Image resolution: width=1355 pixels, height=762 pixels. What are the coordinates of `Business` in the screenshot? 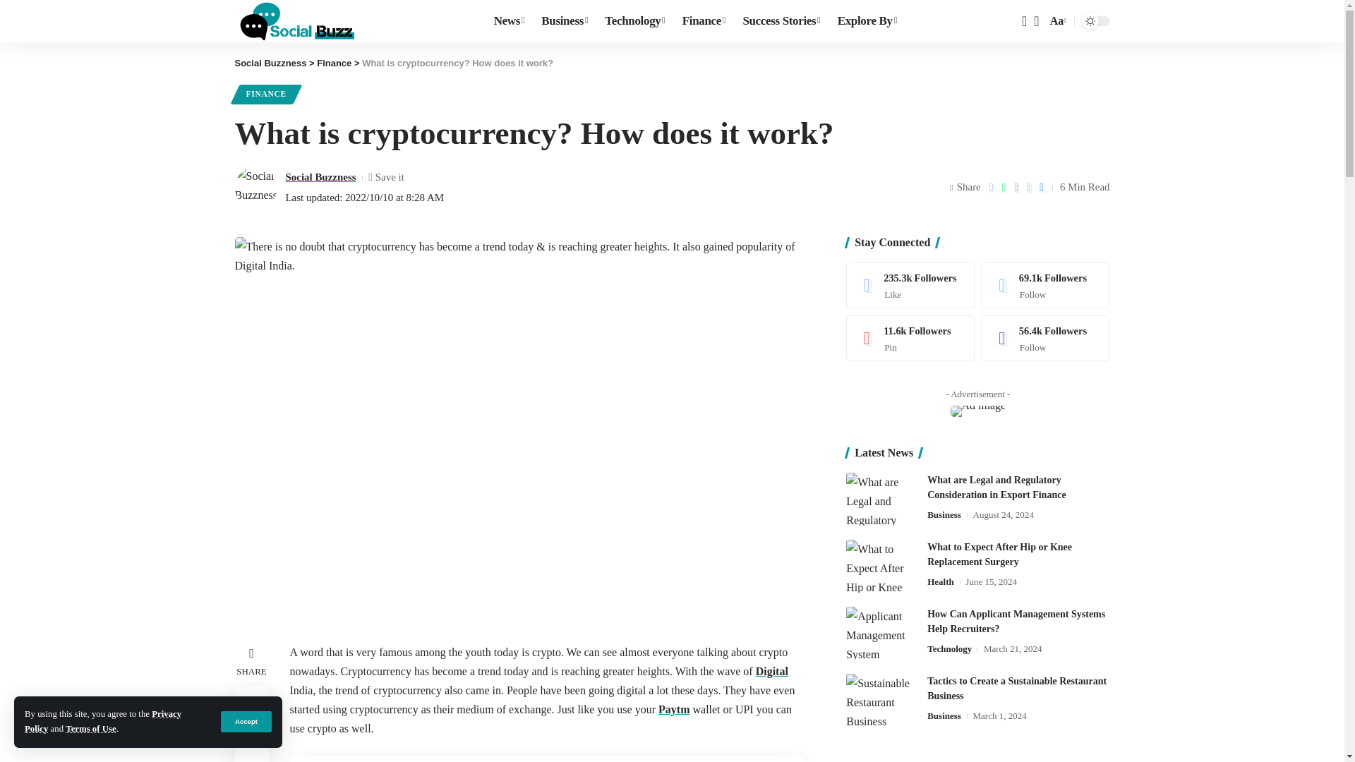 It's located at (564, 21).